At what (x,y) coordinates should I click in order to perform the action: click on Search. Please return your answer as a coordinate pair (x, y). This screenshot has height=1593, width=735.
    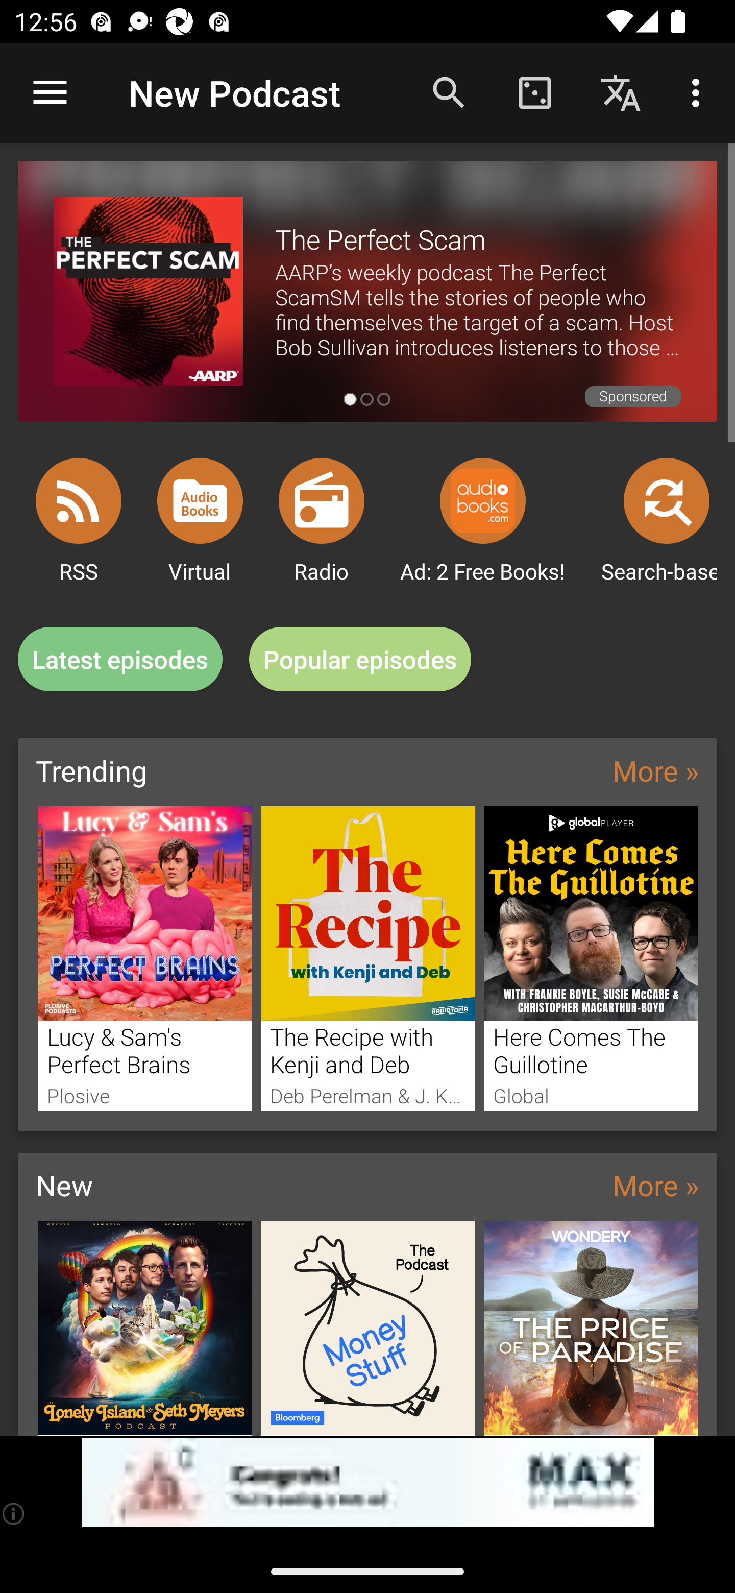
    Looking at the image, I should click on (449, 92).